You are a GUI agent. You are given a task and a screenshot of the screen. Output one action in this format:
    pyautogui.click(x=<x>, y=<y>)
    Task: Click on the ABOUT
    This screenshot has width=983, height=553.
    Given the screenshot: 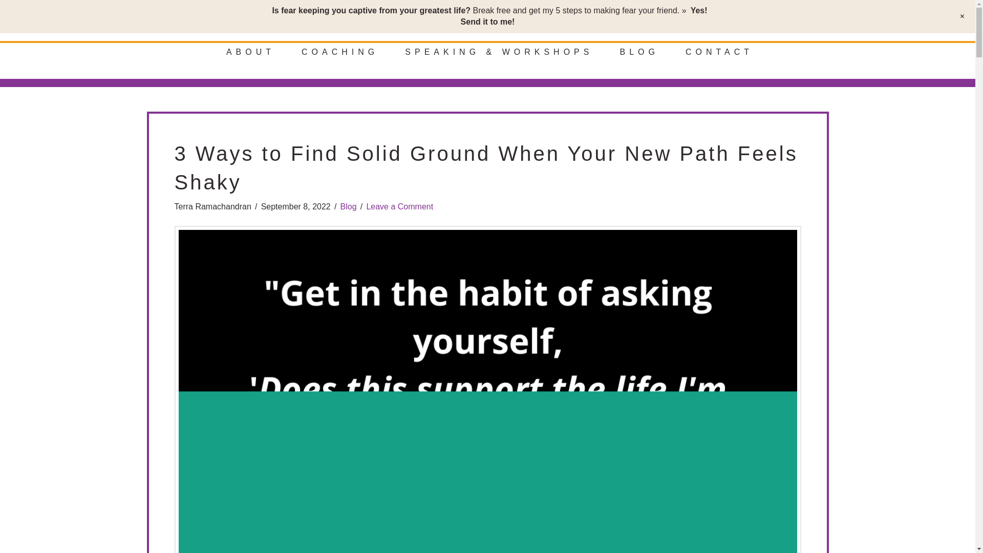 What is the action you would take?
    pyautogui.click(x=248, y=60)
    